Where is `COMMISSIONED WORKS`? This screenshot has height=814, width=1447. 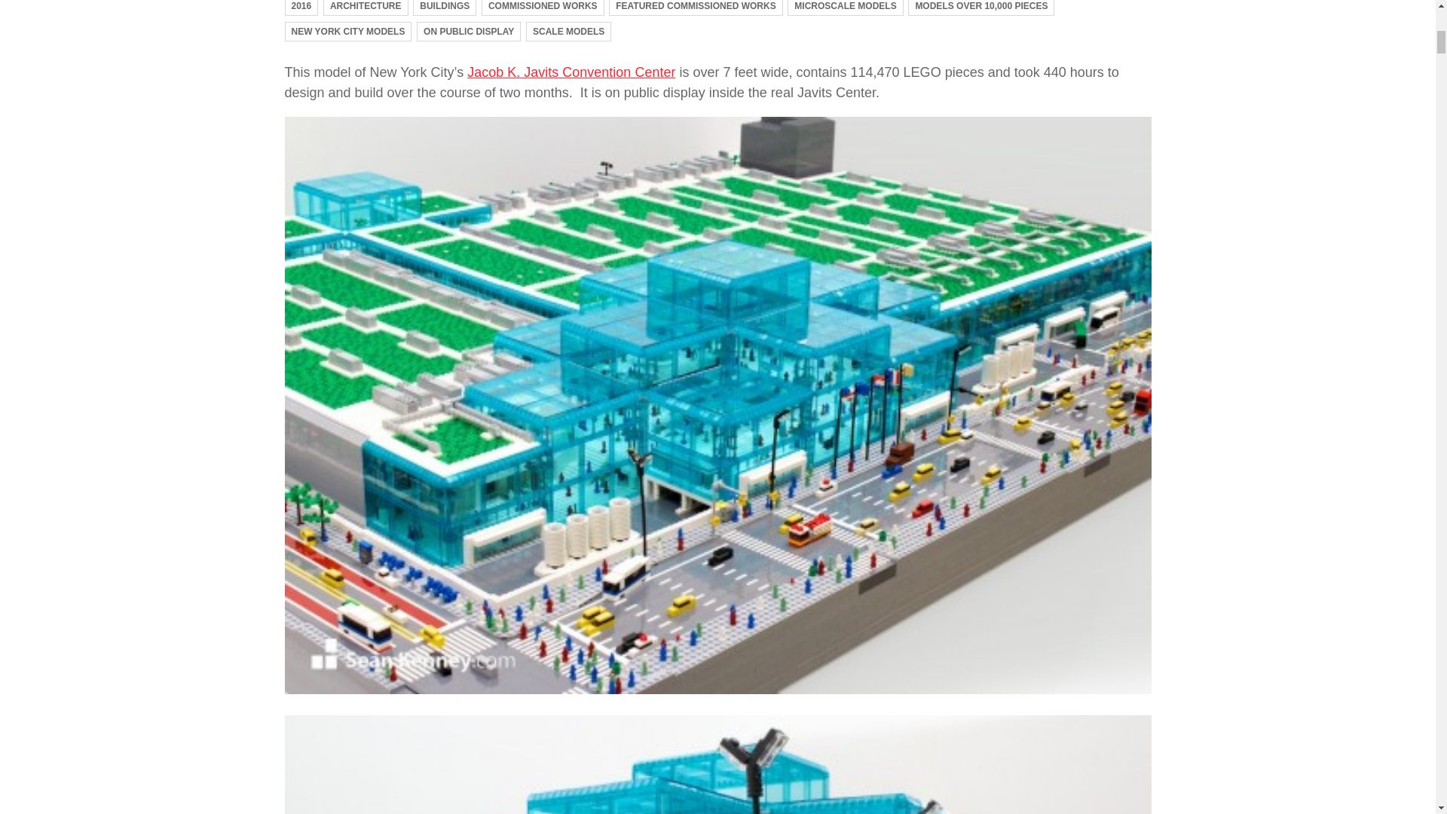
COMMISSIONED WORKS is located at coordinates (543, 8).